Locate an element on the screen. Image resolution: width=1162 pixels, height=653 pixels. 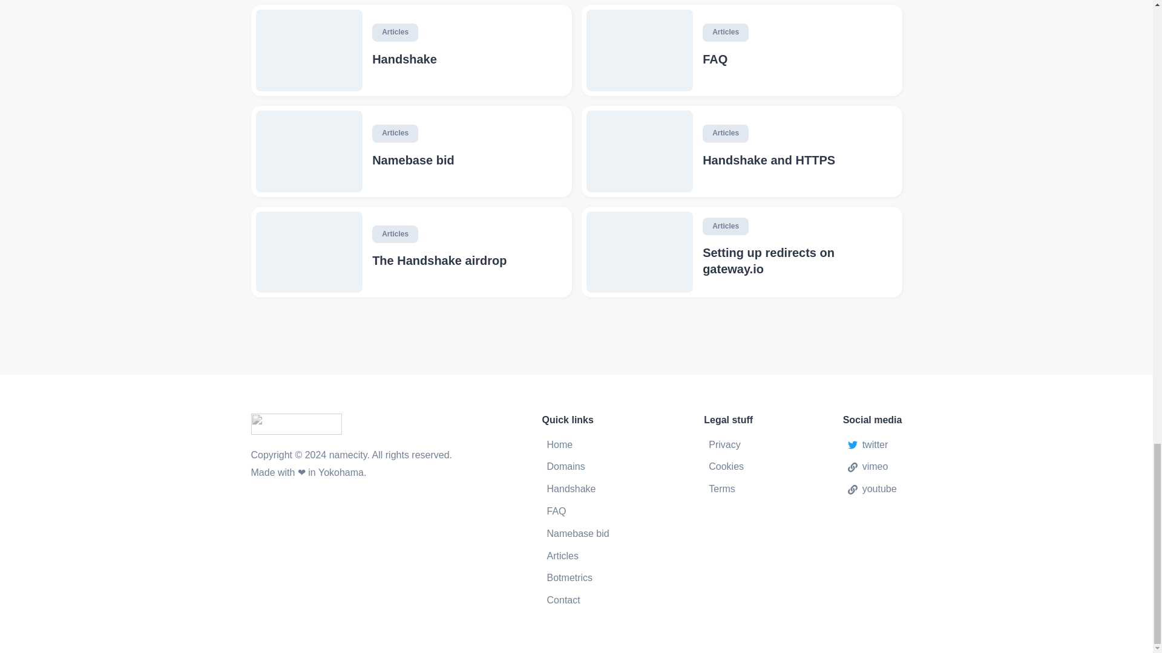
Home is located at coordinates (578, 445).